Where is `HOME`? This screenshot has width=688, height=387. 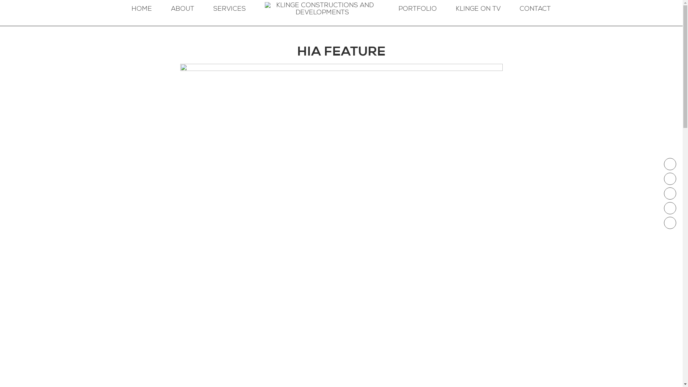 HOME is located at coordinates (142, 9).